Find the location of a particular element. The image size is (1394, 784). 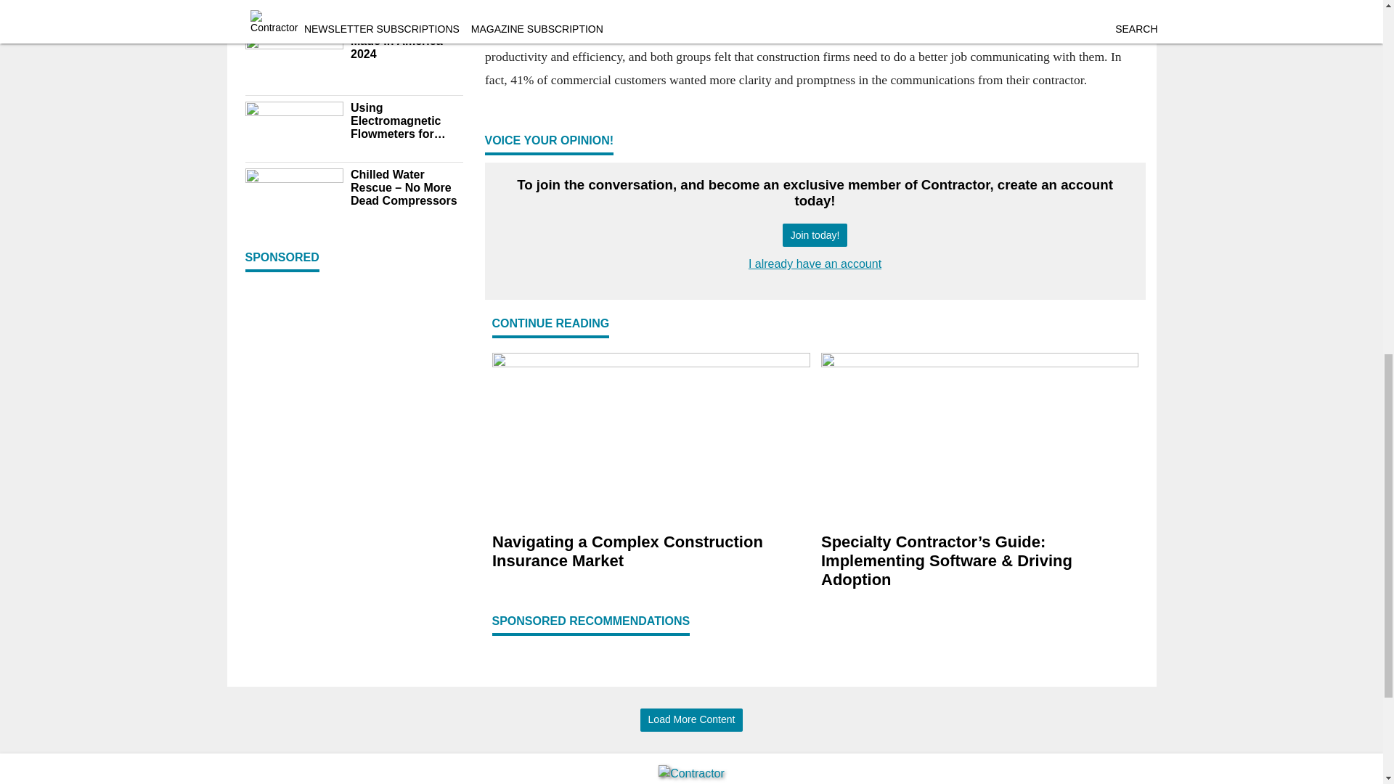

Join today! is located at coordinates (815, 235).